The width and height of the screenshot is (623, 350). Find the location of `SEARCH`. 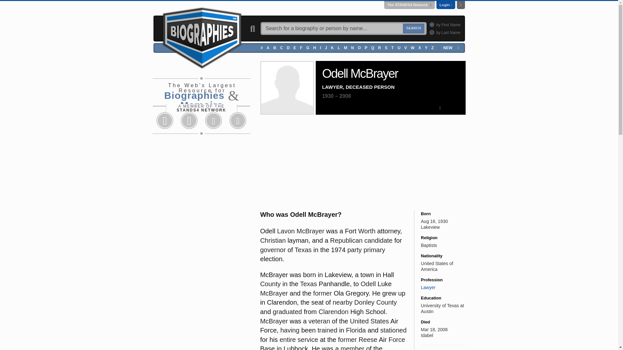

SEARCH is located at coordinates (413, 29).